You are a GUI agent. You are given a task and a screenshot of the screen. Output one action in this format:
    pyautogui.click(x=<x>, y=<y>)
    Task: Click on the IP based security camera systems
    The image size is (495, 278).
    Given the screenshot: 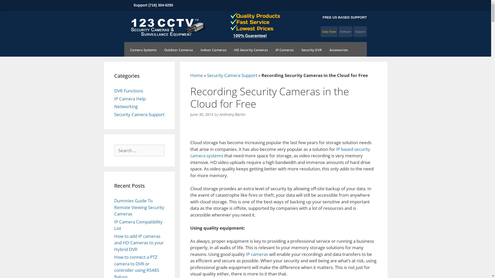 What is the action you would take?
    pyautogui.click(x=280, y=152)
    